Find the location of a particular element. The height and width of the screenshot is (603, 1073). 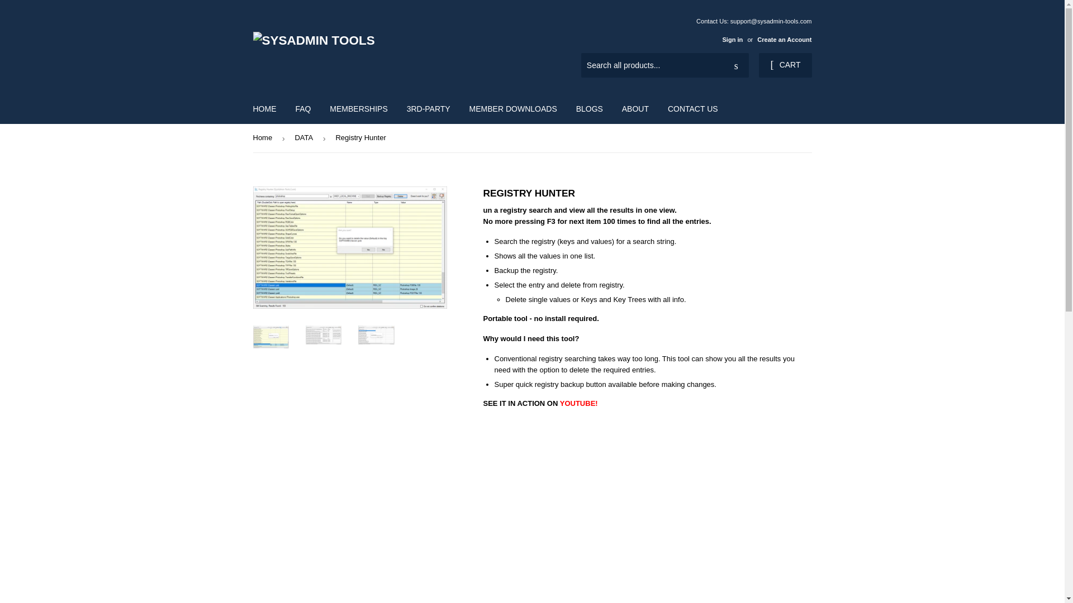

Sign in is located at coordinates (732, 39).